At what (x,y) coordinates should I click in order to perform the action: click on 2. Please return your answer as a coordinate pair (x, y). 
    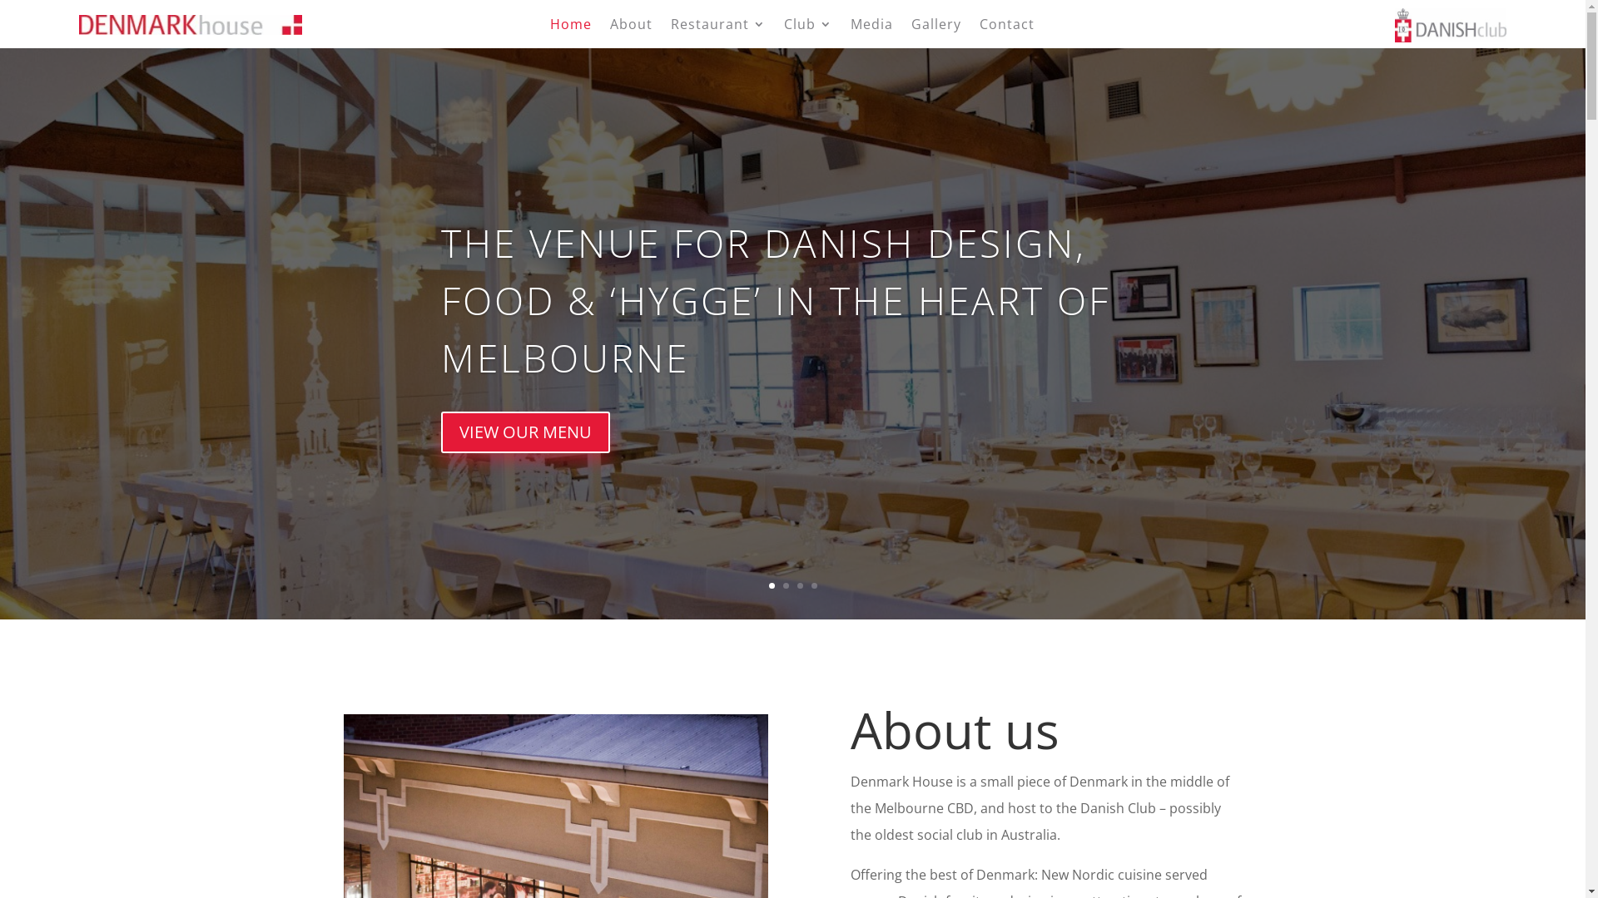
    Looking at the image, I should click on (786, 585).